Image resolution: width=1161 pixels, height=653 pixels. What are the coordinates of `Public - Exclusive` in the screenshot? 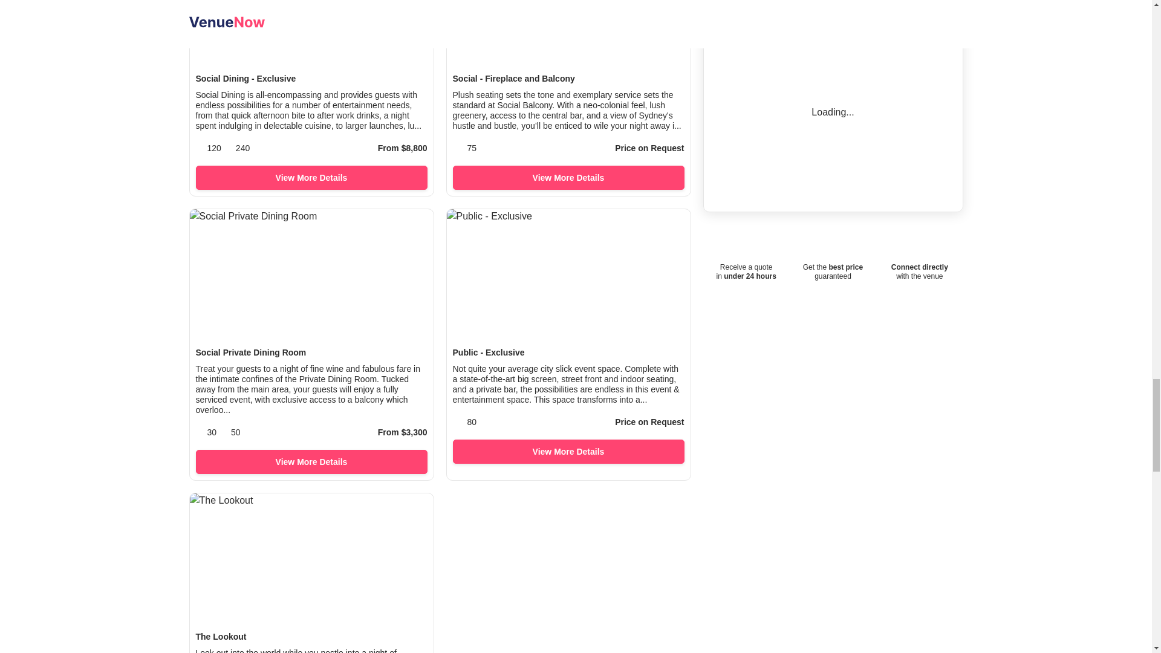 It's located at (568, 352).